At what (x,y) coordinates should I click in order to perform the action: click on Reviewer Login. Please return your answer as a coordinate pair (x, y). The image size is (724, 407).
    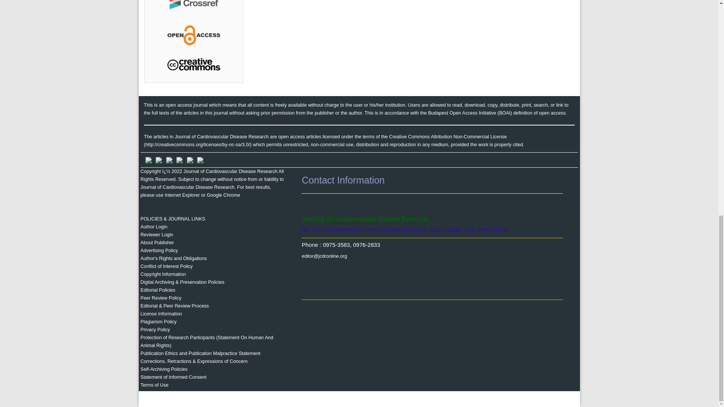
    Looking at the image, I should click on (156, 234).